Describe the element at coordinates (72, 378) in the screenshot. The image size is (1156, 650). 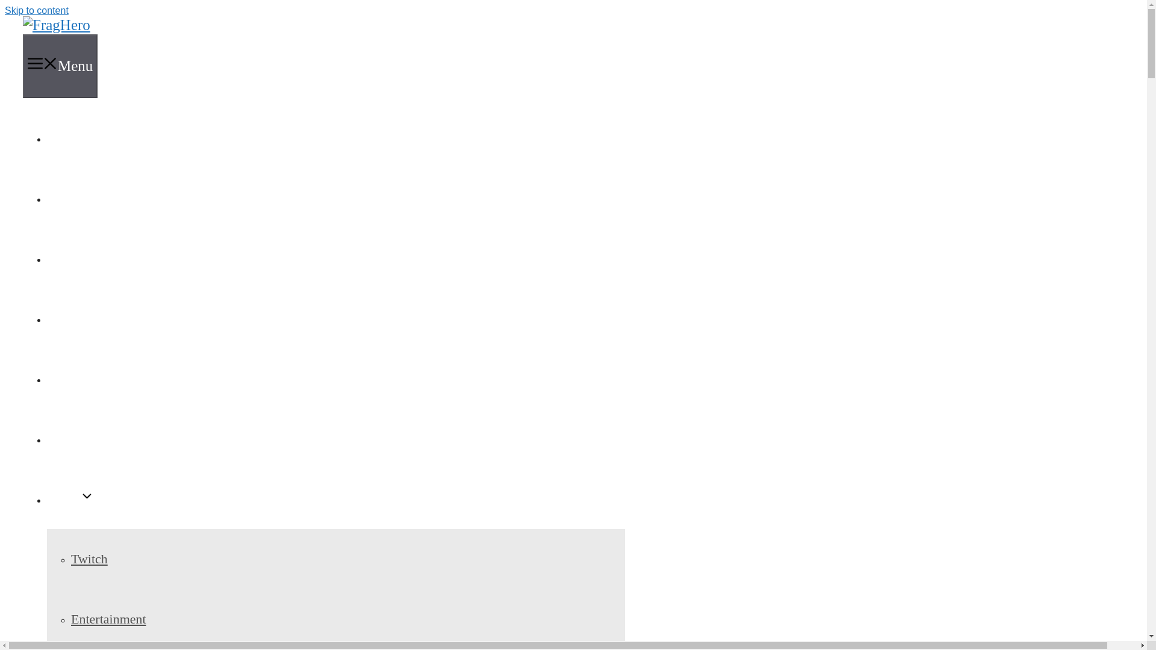
I see `Reviews` at that location.